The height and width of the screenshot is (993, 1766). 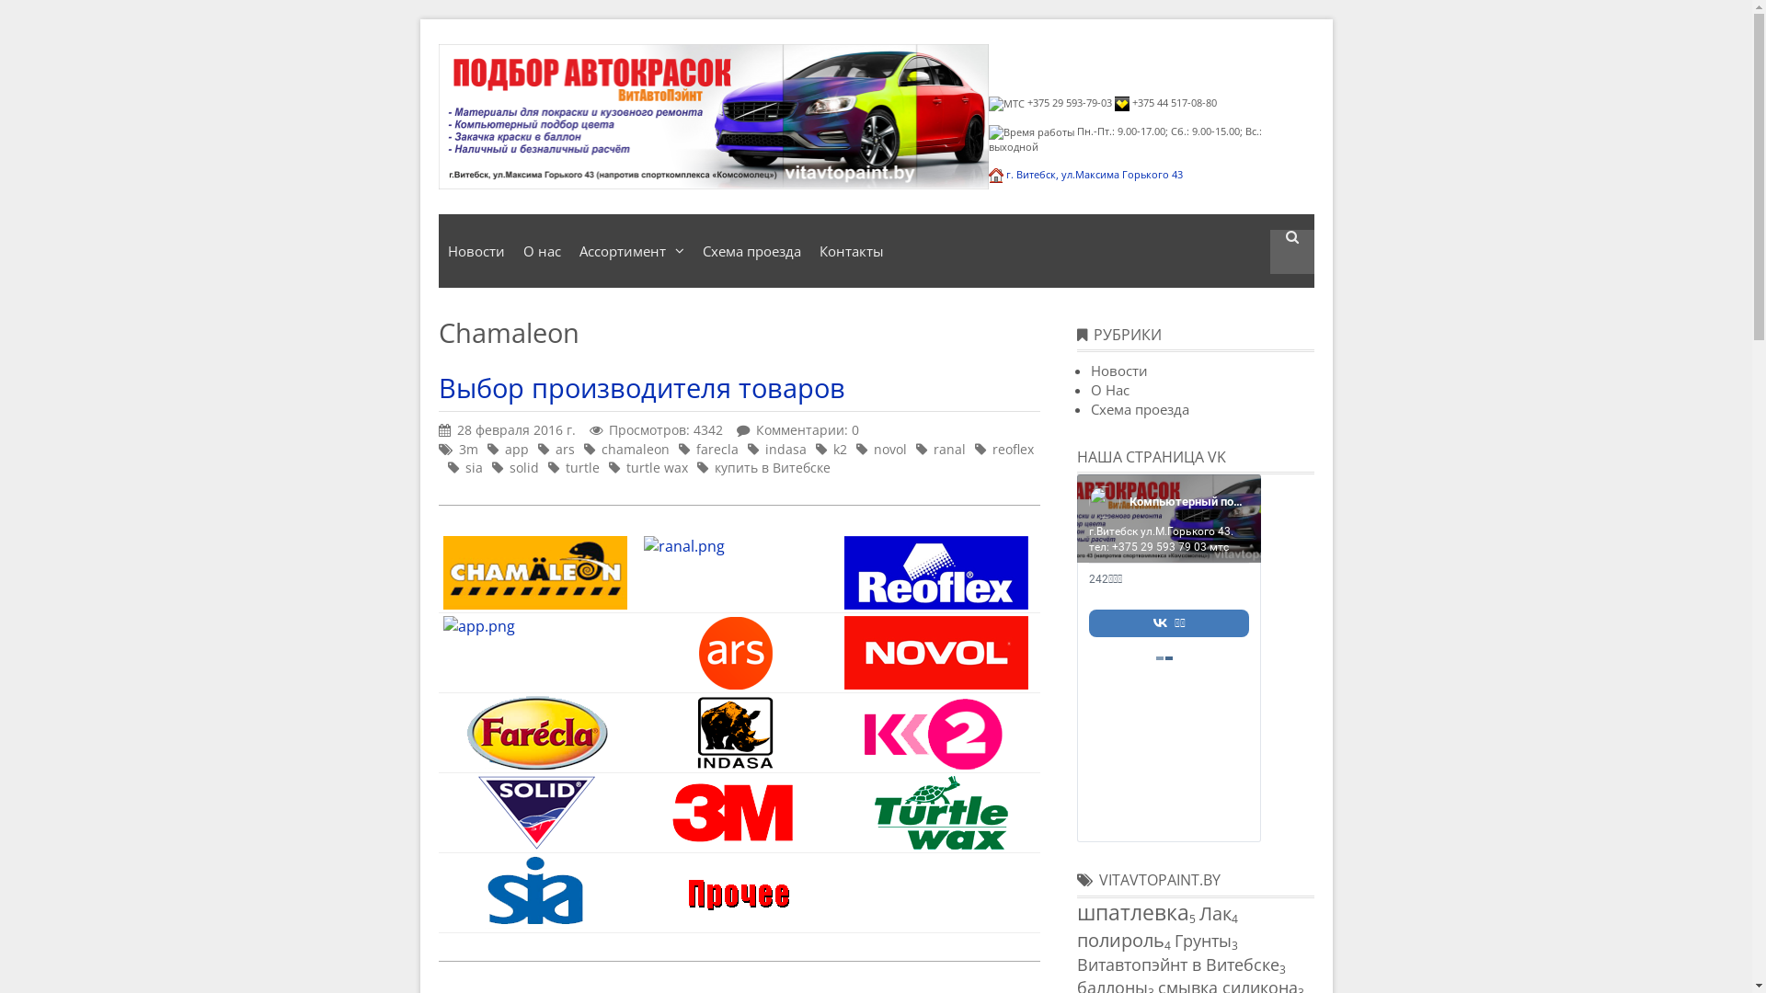 What do you see at coordinates (475, 467) in the screenshot?
I see `sia` at bounding box center [475, 467].